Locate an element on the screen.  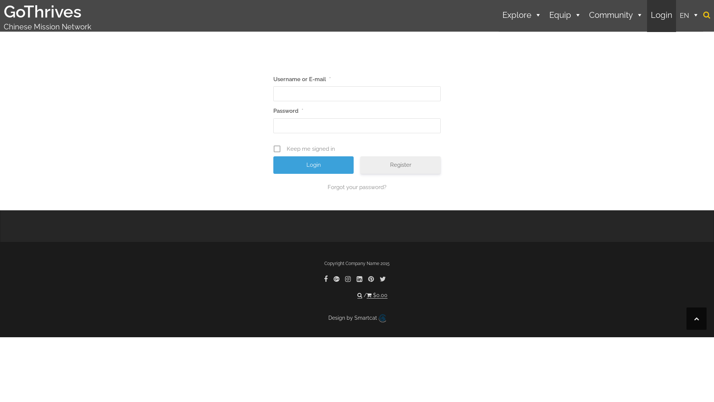
Login is located at coordinates (313, 165).